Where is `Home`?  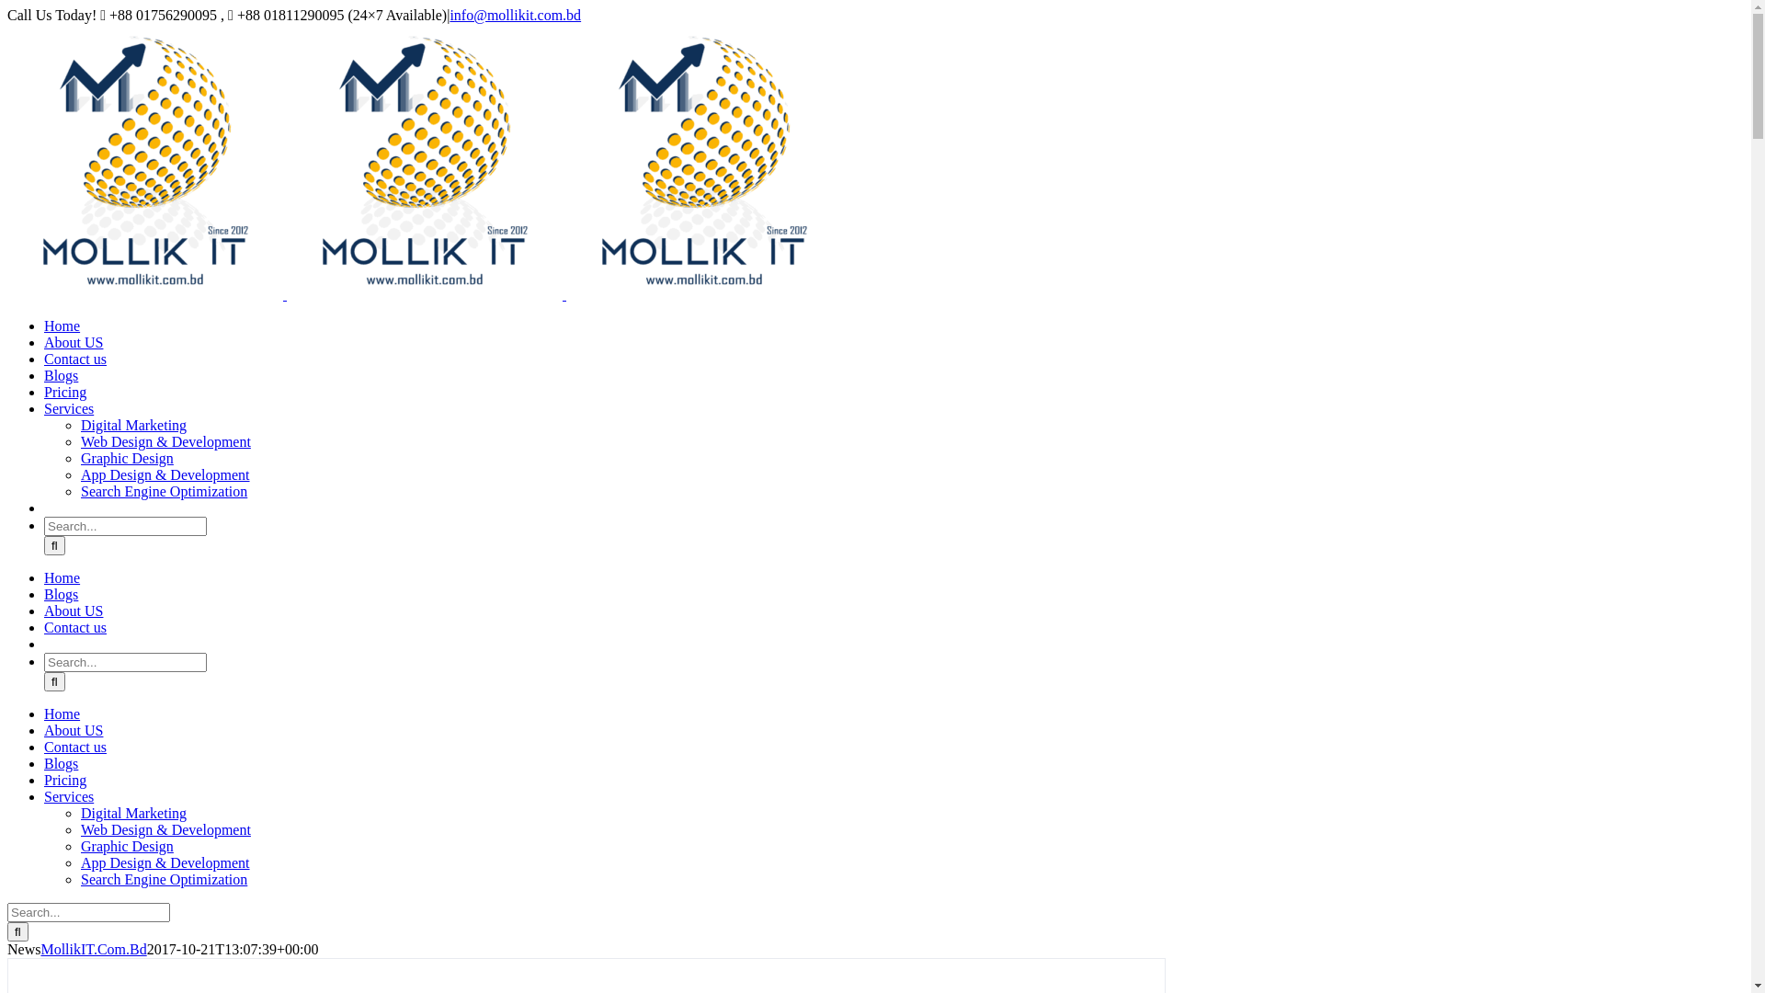 Home is located at coordinates (63, 713).